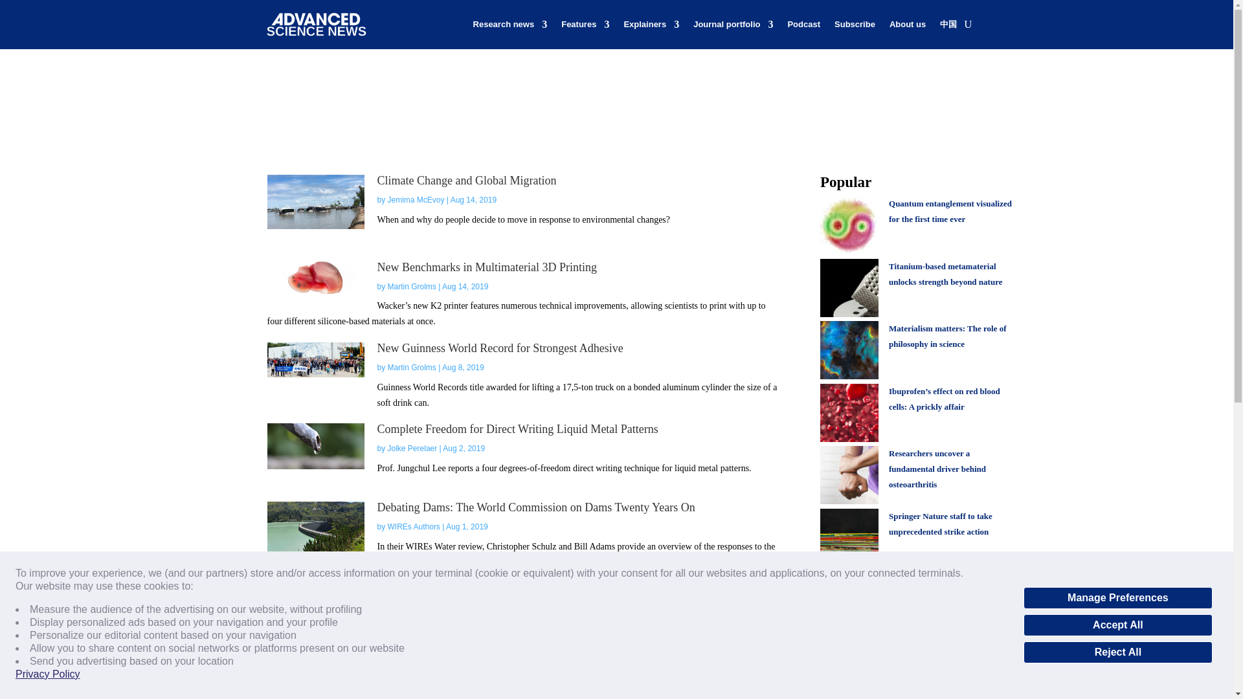 The image size is (1243, 699). Describe the element at coordinates (1117, 625) in the screenshot. I see `Accept All` at that location.